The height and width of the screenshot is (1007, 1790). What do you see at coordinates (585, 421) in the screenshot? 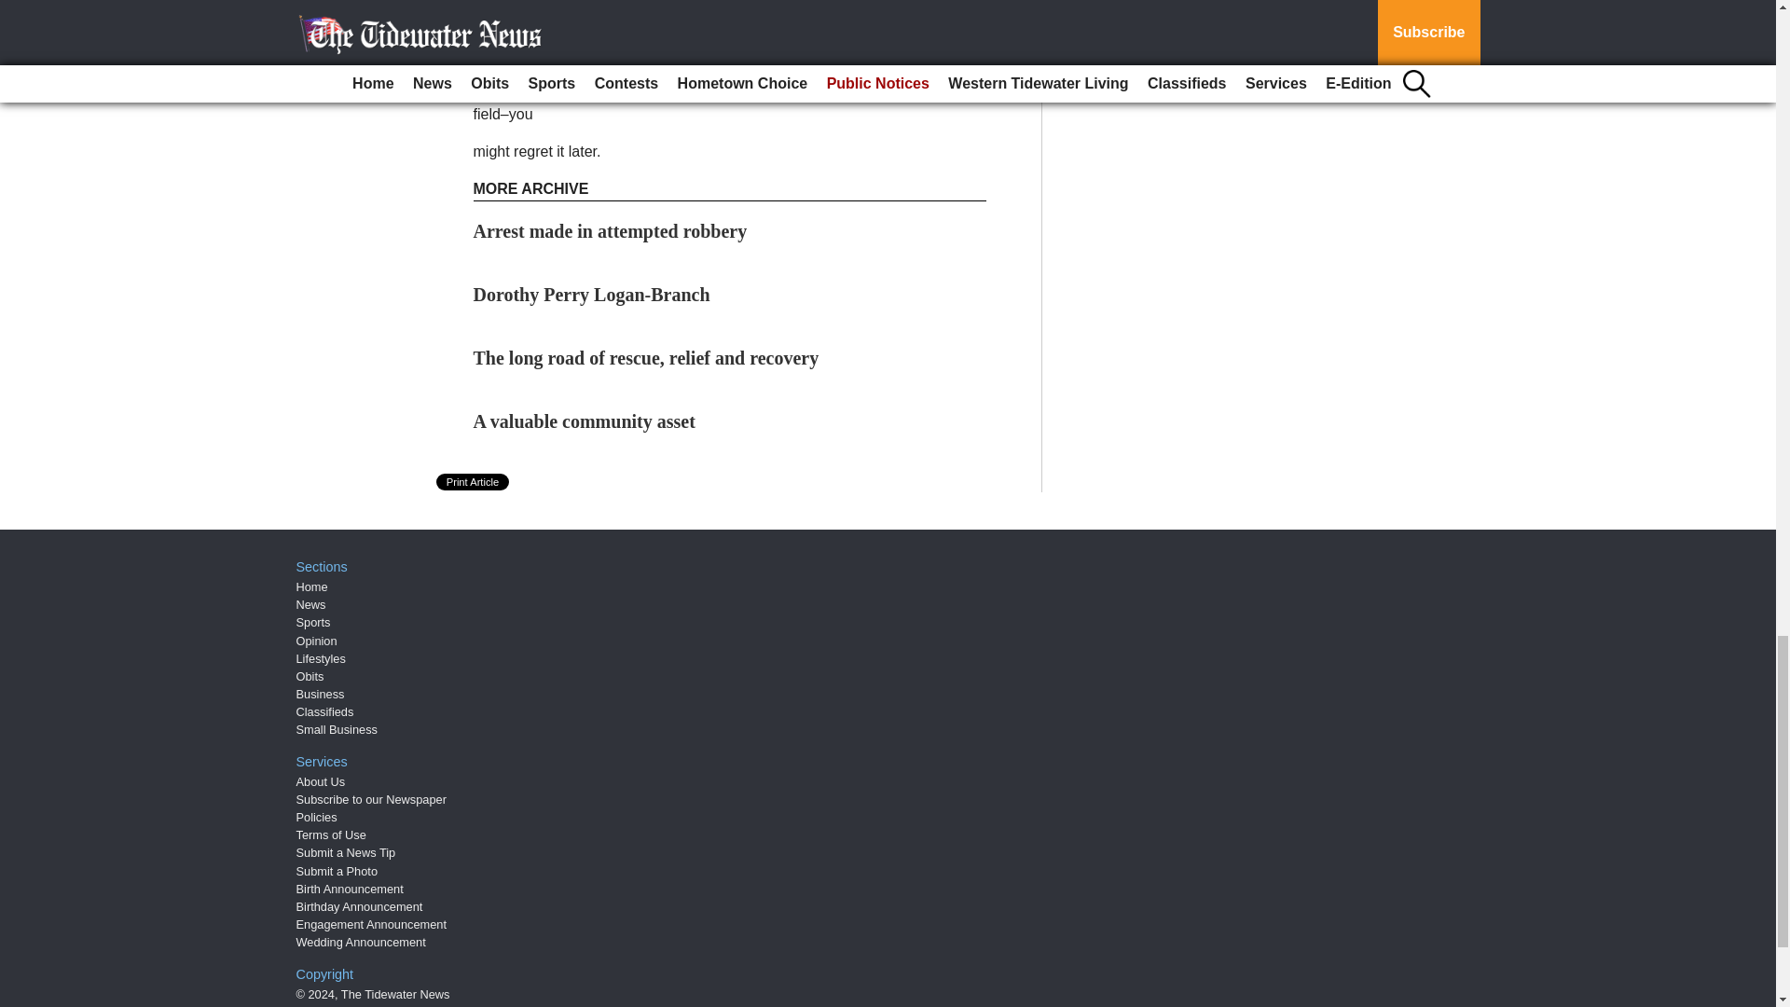
I see `A valuable community asset` at bounding box center [585, 421].